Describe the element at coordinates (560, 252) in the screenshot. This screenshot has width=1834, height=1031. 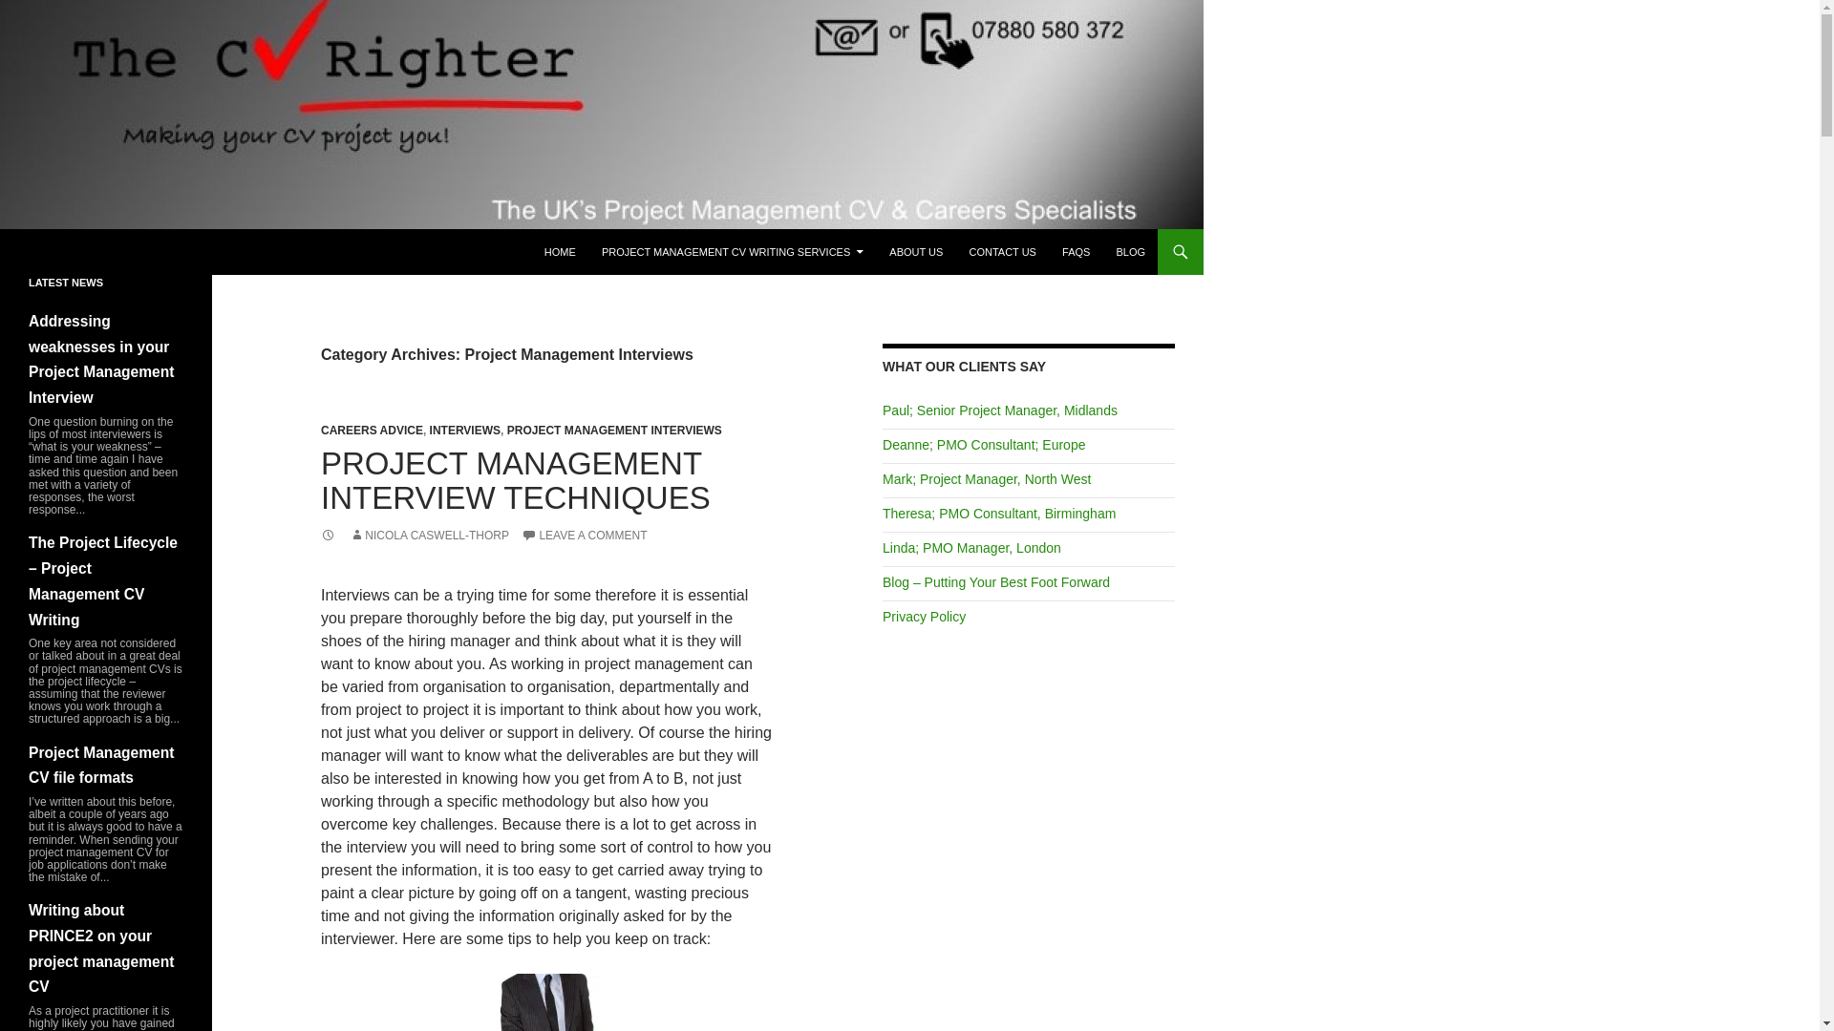
I see `HOME` at that location.